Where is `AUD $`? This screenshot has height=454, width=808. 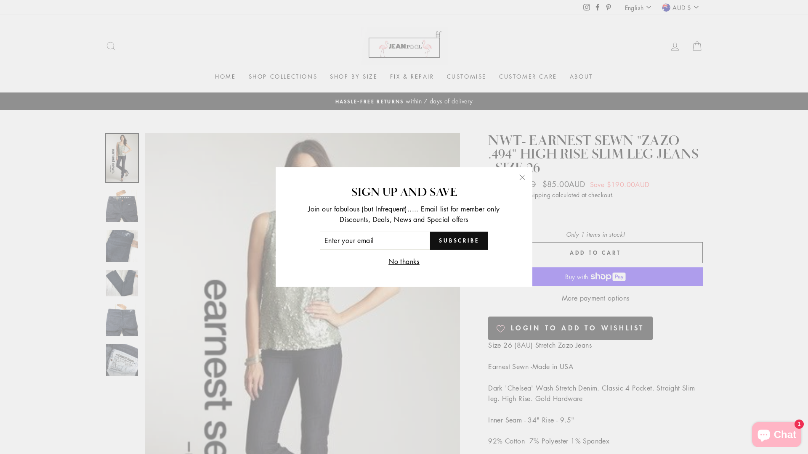
AUD $ is located at coordinates (681, 8).